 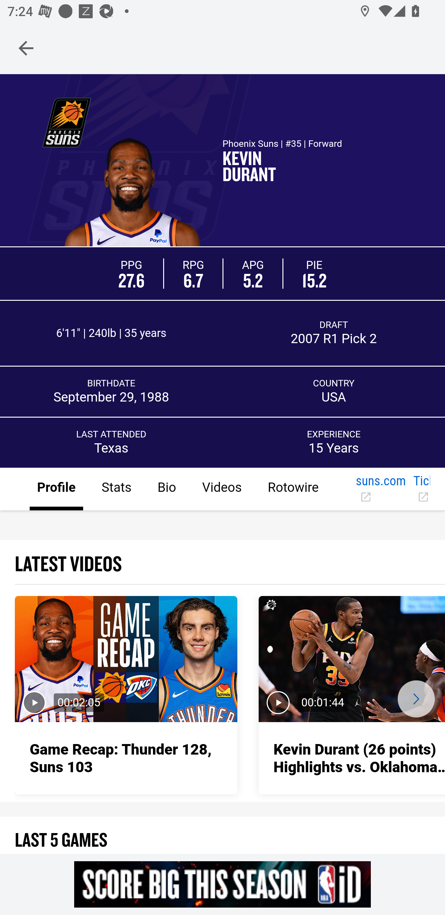 I want to click on Phoenix Suns Logo, so click(x=67, y=122).